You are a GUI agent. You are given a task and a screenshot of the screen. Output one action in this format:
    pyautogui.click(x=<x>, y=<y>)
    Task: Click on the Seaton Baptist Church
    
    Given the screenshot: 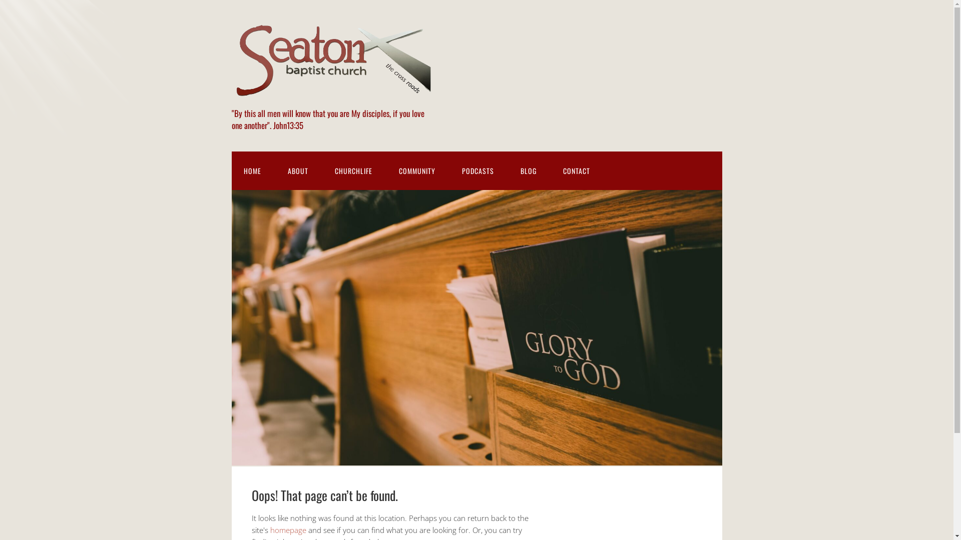 What is the action you would take?
    pyautogui.click(x=331, y=96)
    